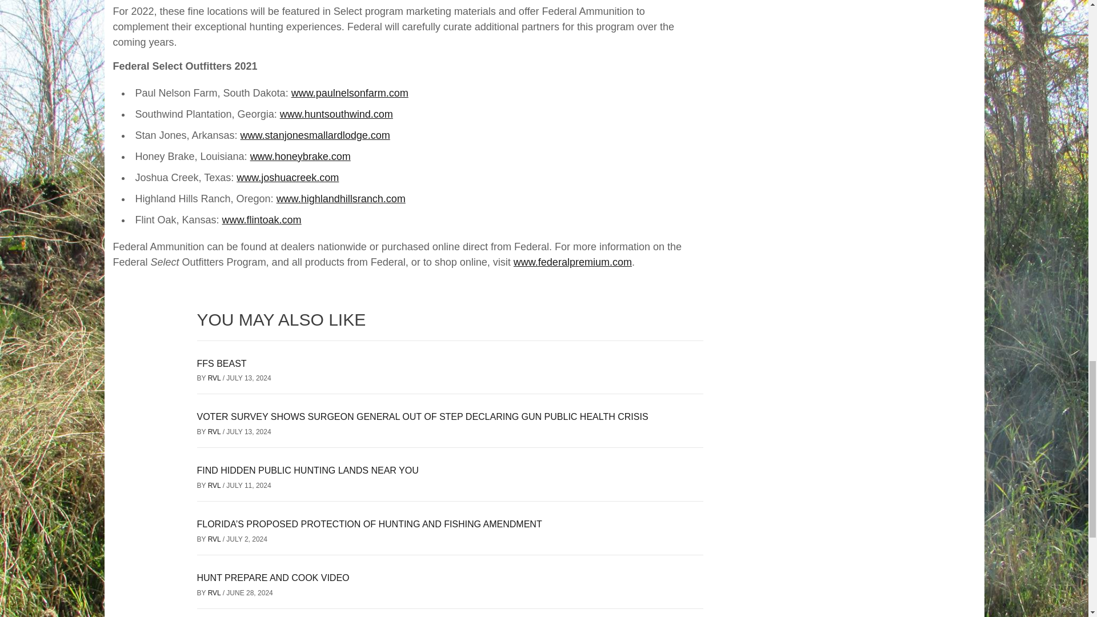 This screenshot has width=1097, height=617. Describe the element at coordinates (262, 219) in the screenshot. I see `www.flintoak.com` at that location.